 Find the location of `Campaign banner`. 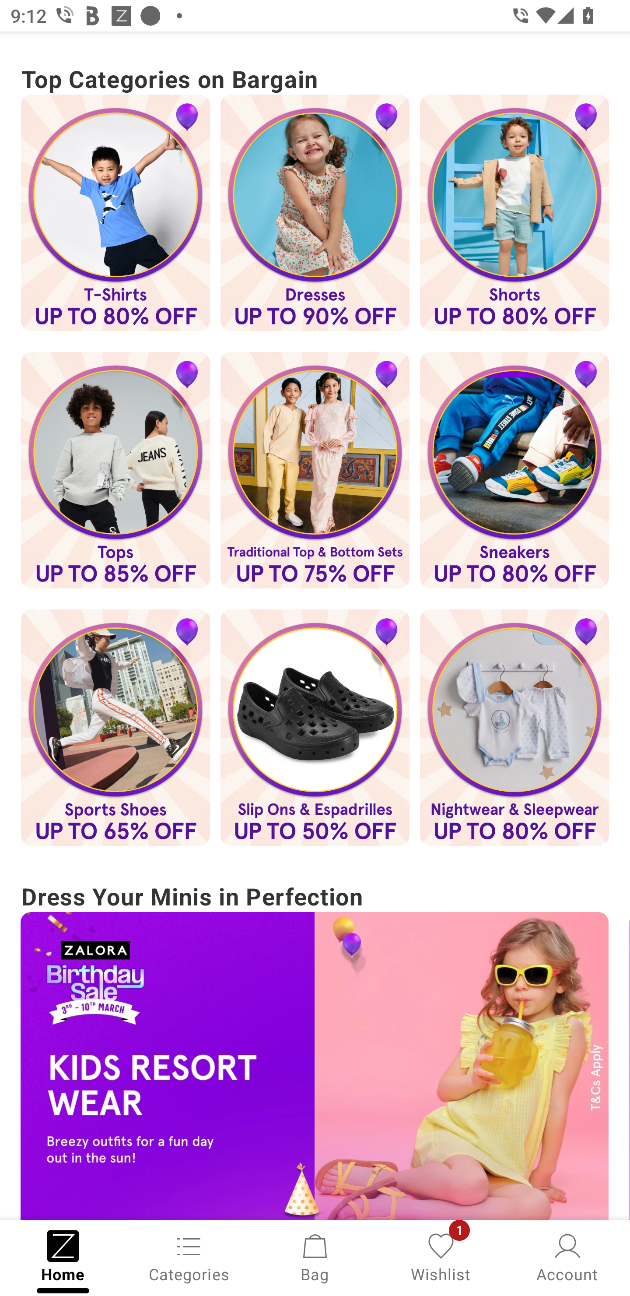

Campaign banner is located at coordinates (315, 1066).